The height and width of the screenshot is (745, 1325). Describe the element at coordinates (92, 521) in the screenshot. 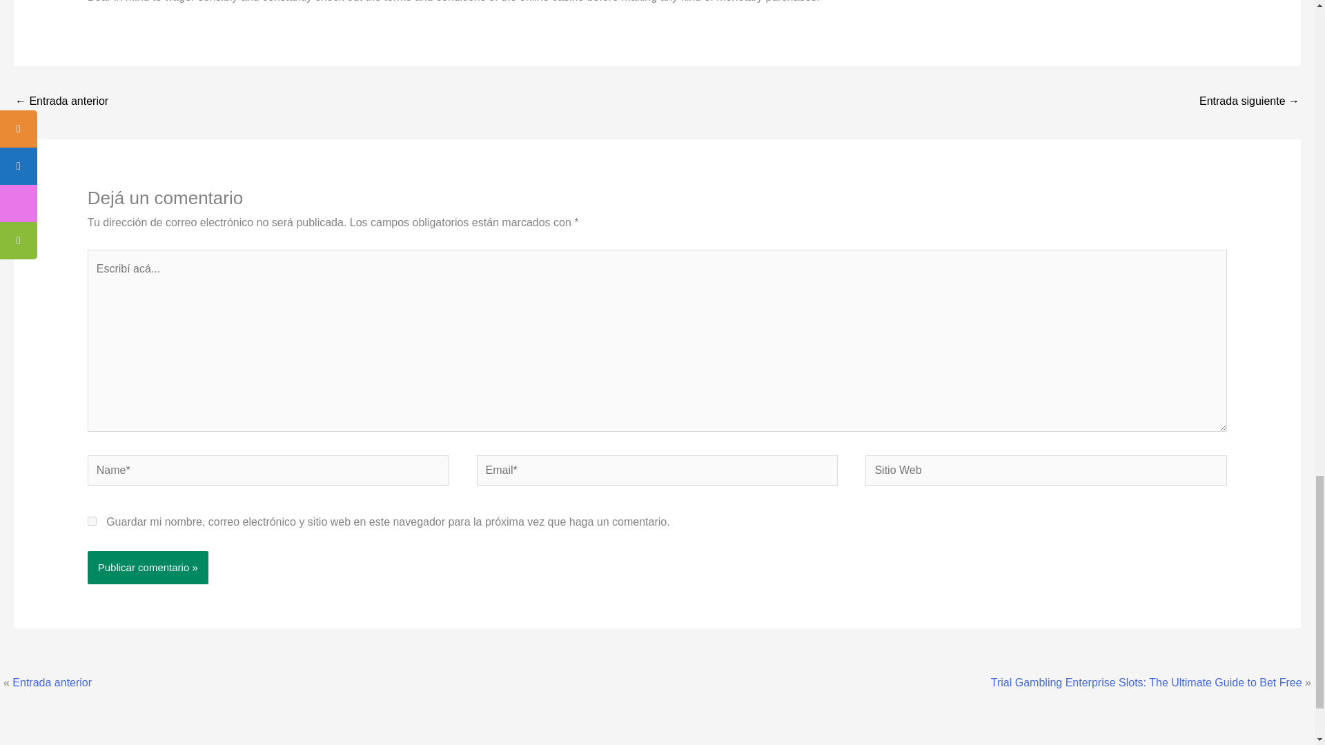

I see `yes` at that location.